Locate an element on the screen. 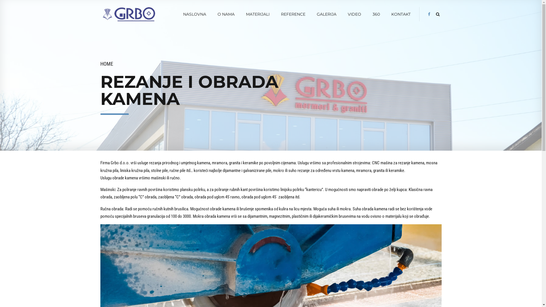 The width and height of the screenshot is (546, 307). 360 is located at coordinates (376, 14).